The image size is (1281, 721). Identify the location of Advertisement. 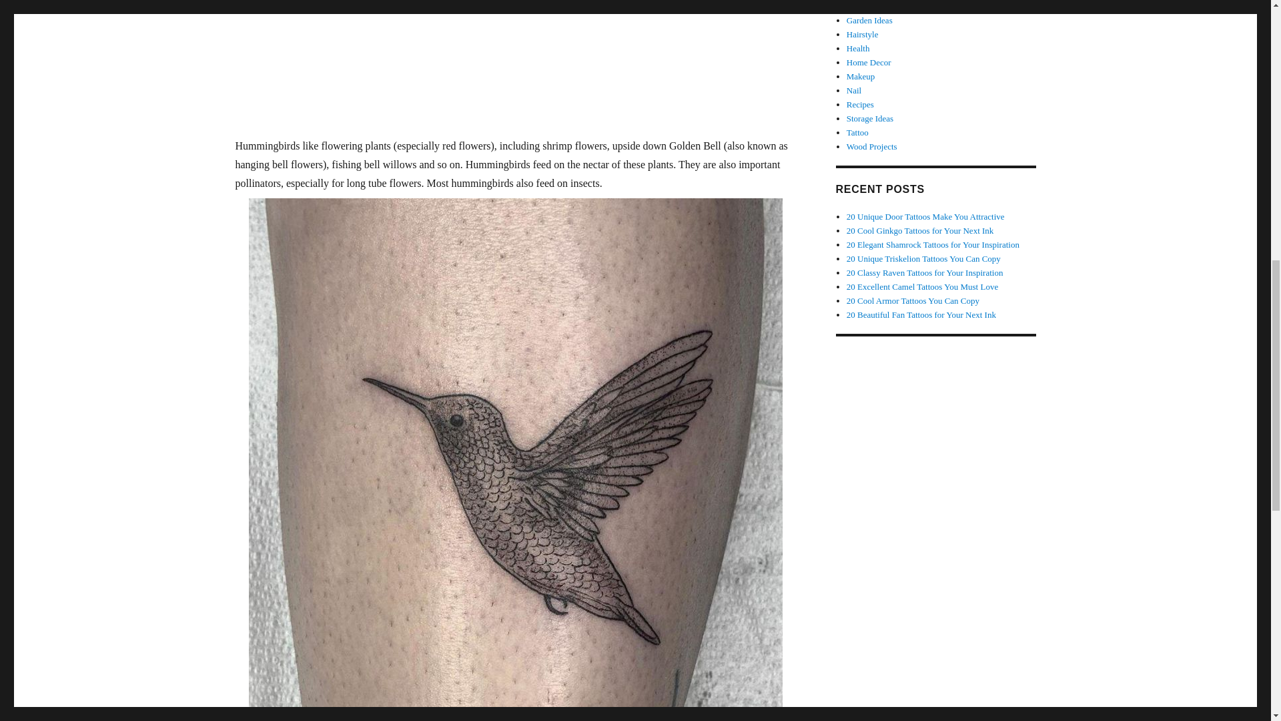
(515, 65).